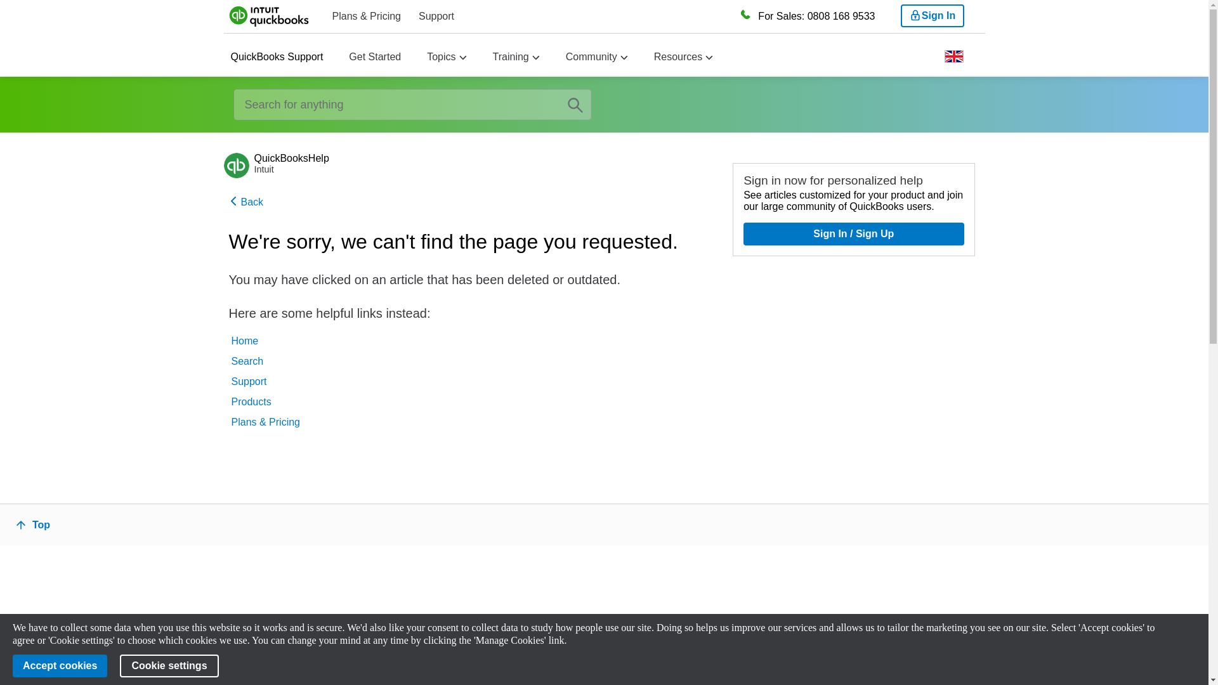 The width and height of the screenshot is (1218, 685). Describe the element at coordinates (436, 16) in the screenshot. I see `Support` at that location.